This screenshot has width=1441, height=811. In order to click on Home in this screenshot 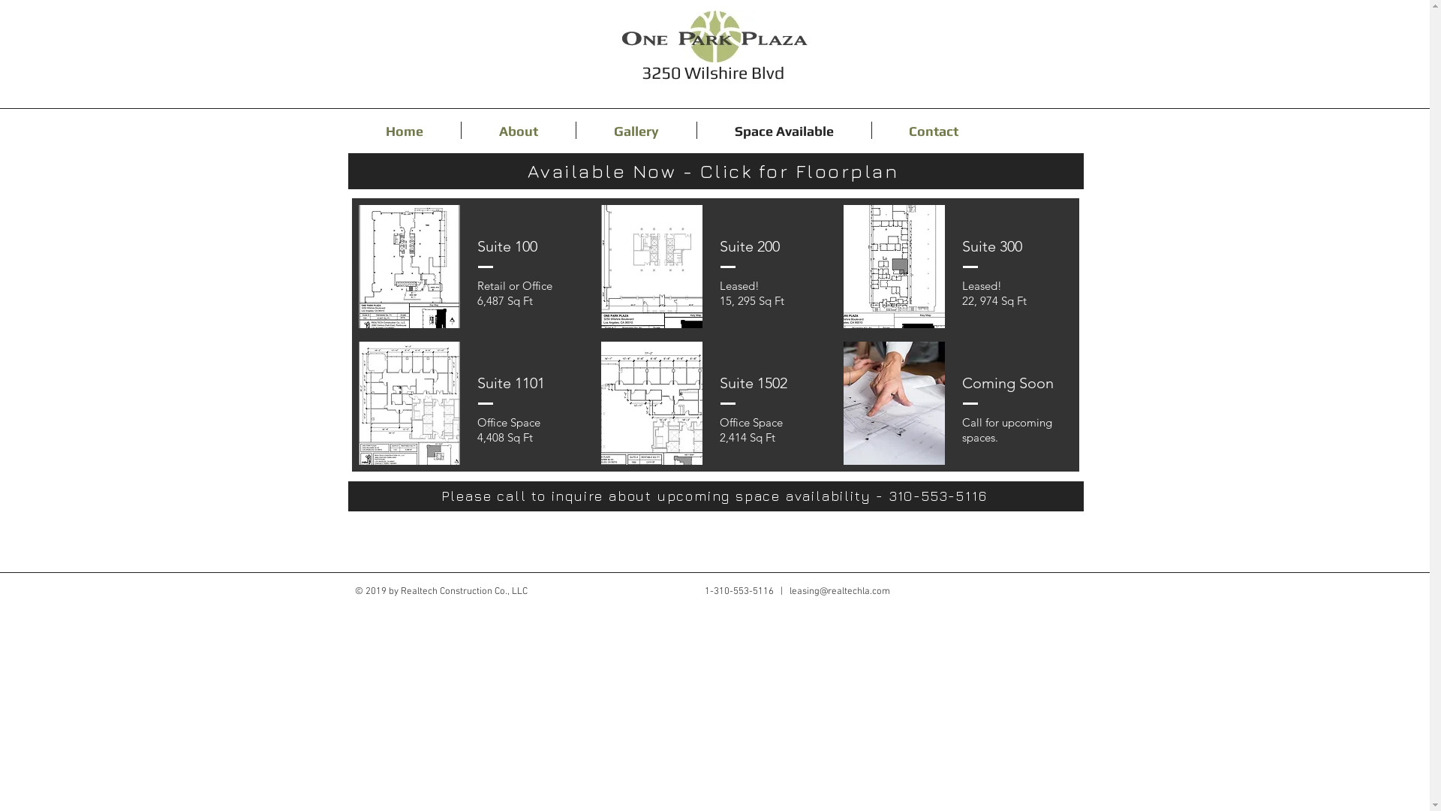, I will do `click(405, 131)`.